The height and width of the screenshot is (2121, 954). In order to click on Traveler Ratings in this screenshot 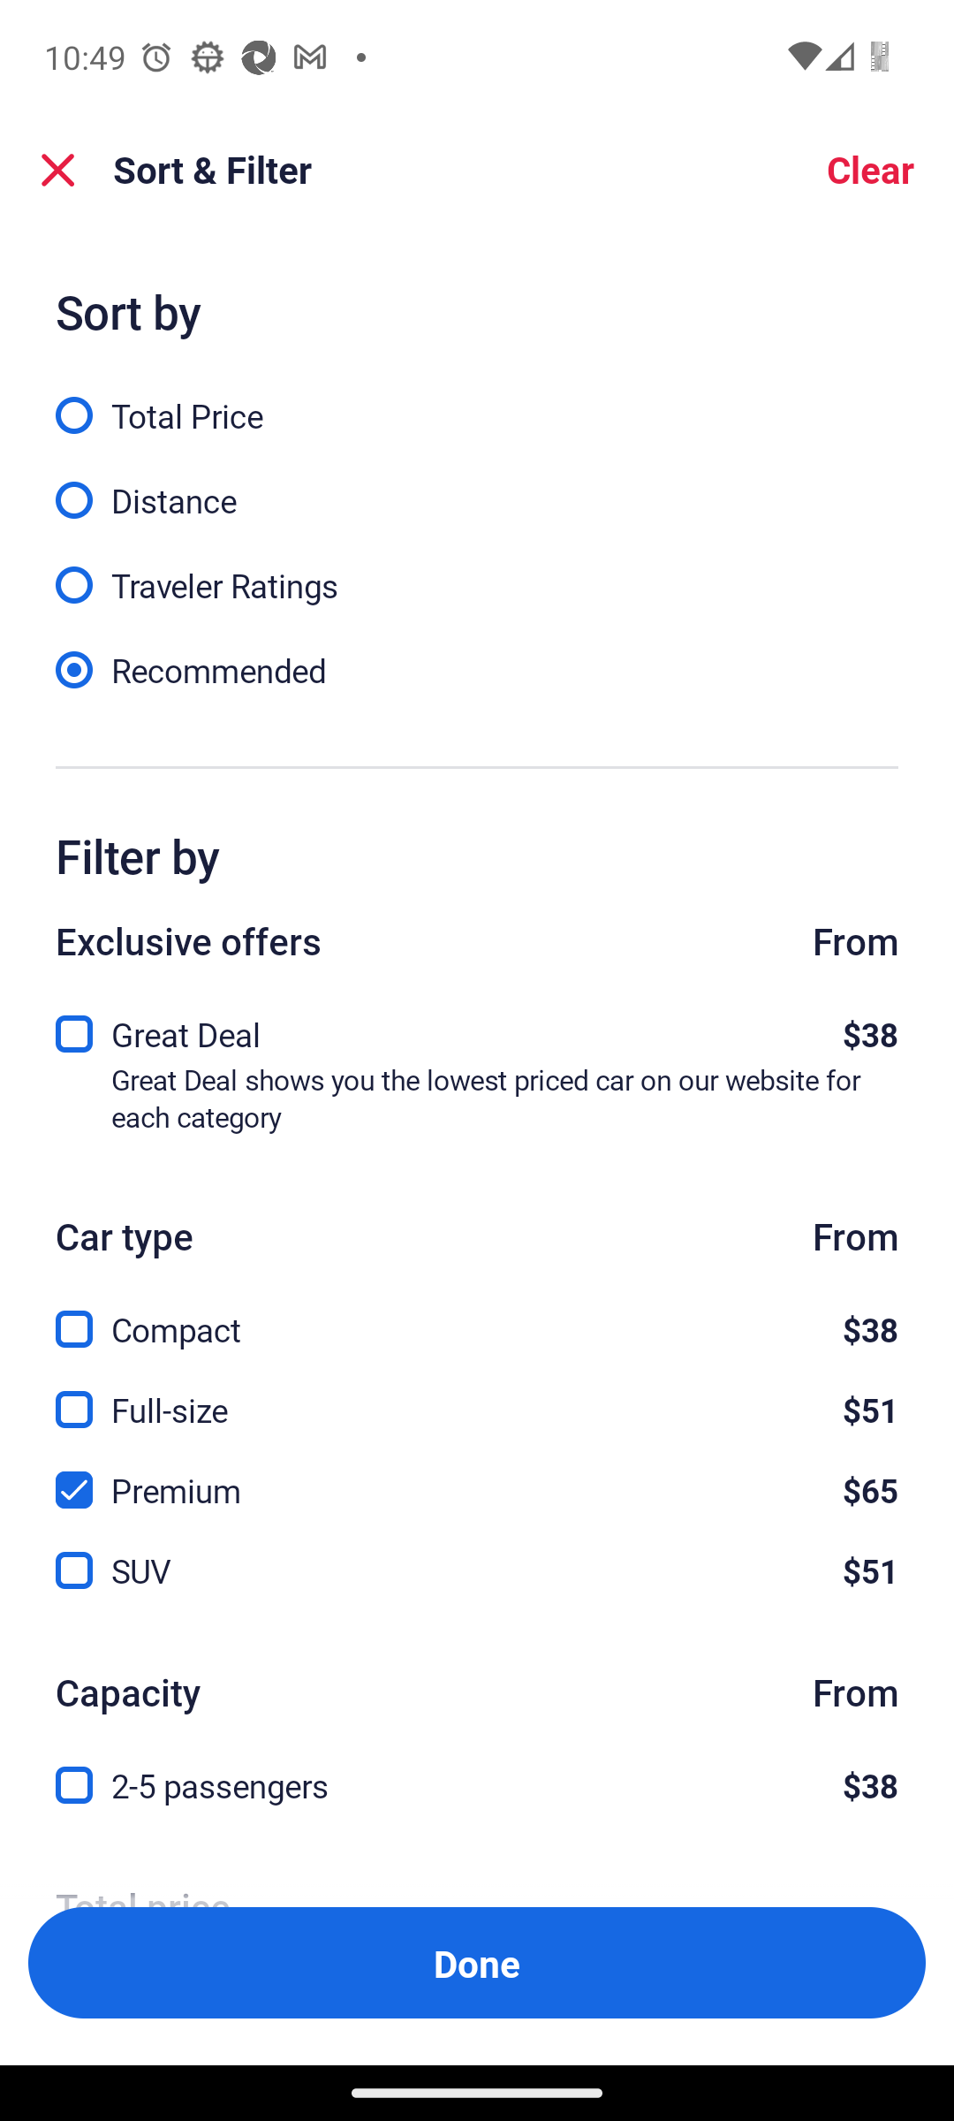, I will do `click(477, 570)`.